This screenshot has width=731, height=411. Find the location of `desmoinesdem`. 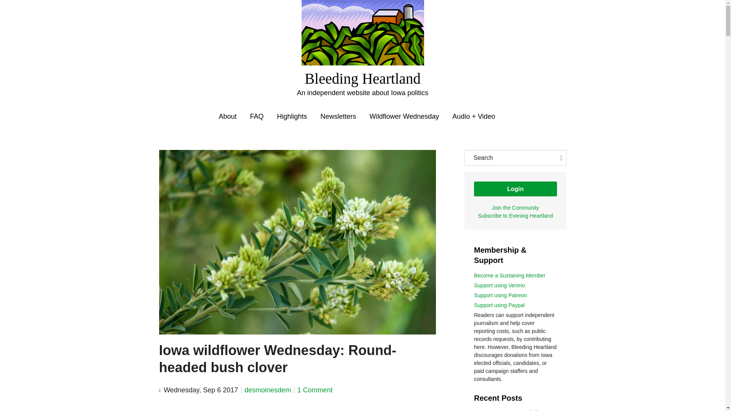

desmoinesdem is located at coordinates (267, 390).